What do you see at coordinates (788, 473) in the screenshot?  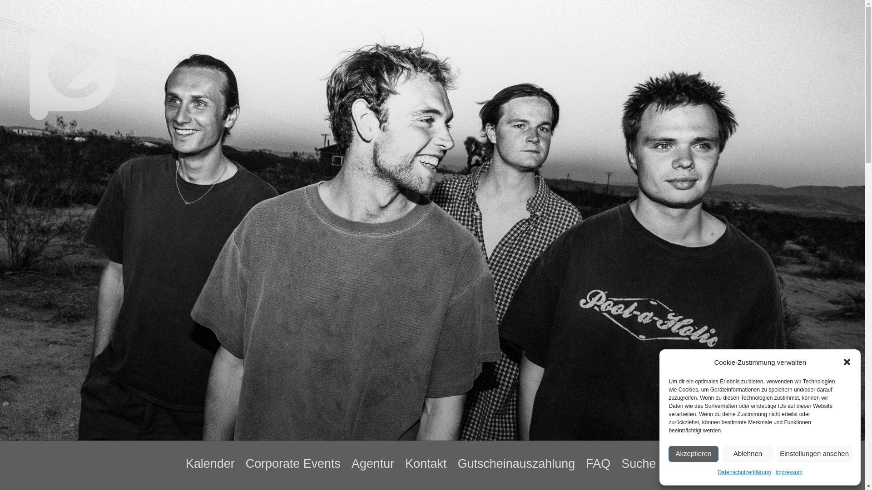 I see `Impressum` at bounding box center [788, 473].